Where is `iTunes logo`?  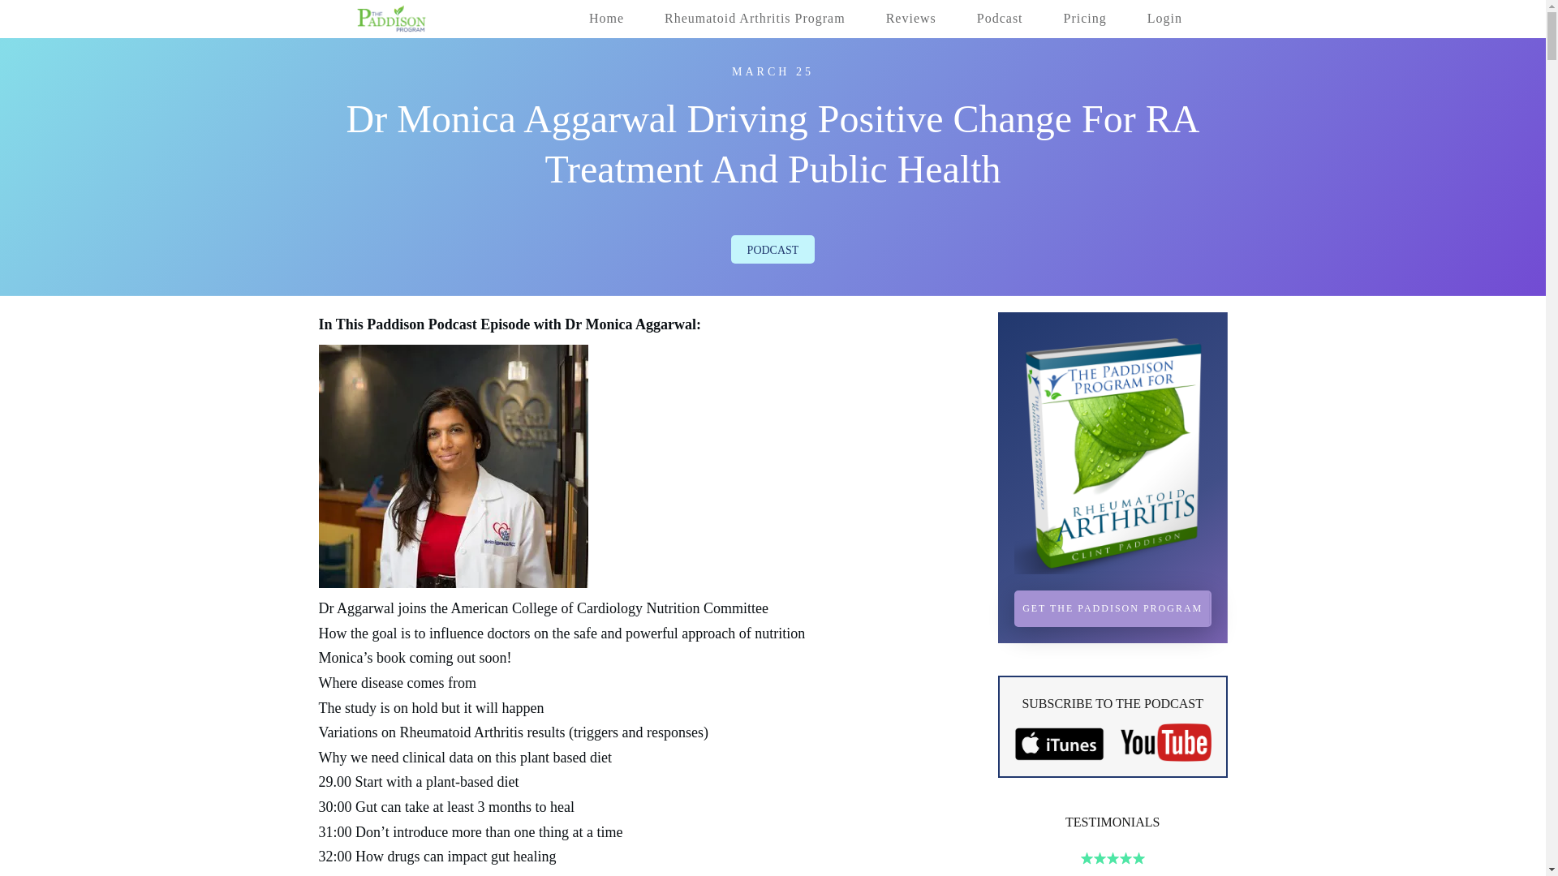 iTunes logo is located at coordinates (1059, 742).